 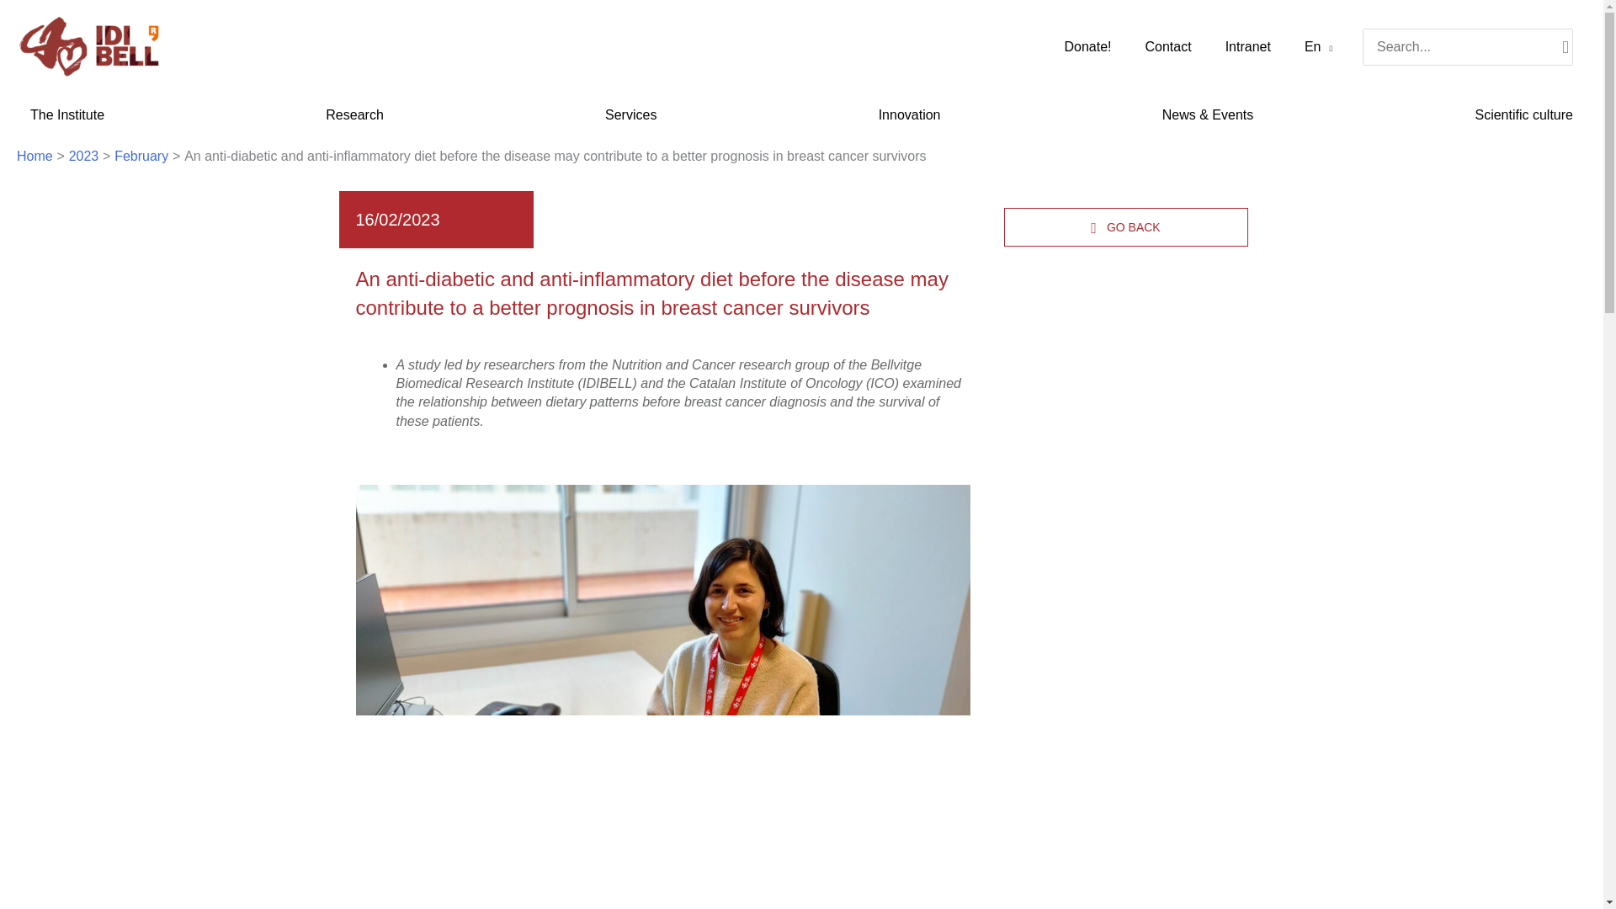 What do you see at coordinates (141, 157) in the screenshot?
I see `February` at bounding box center [141, 157].